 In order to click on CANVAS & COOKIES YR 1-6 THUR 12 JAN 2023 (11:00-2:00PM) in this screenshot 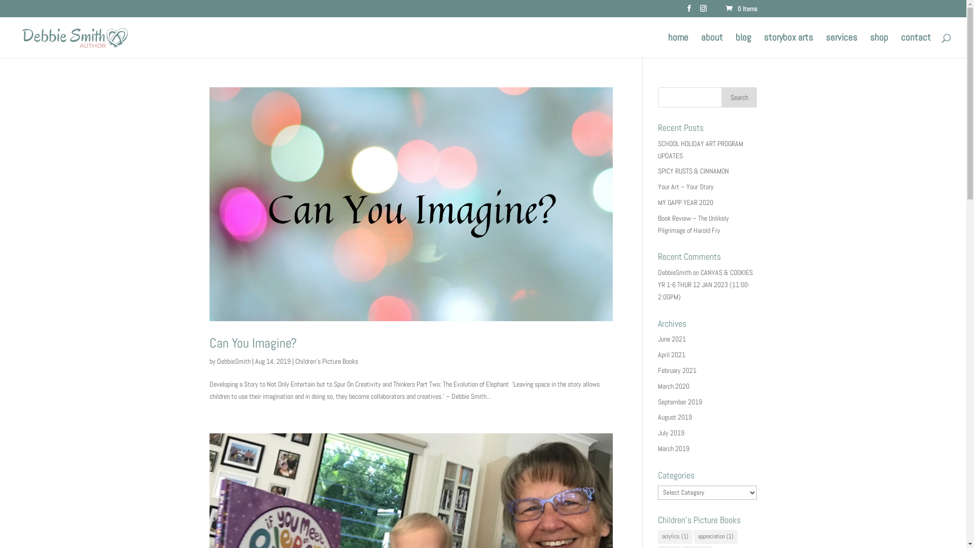, I will do `click(705, 285)`.